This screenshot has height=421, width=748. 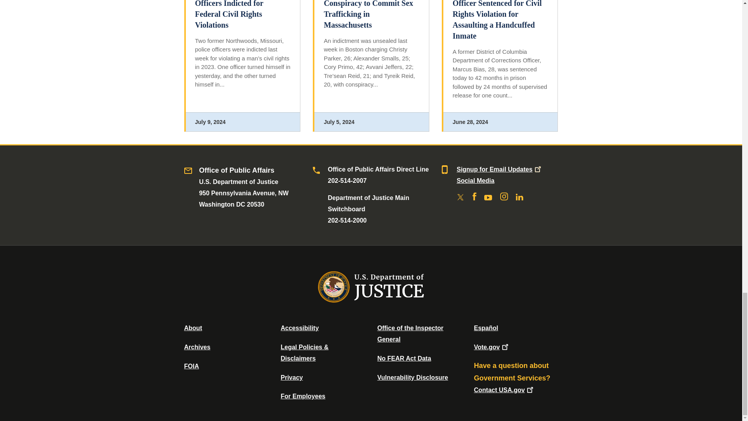 What do you see at coordinates (303, 396) in the screenshot?
I see `For Employees` at bounding box center [303, 396].